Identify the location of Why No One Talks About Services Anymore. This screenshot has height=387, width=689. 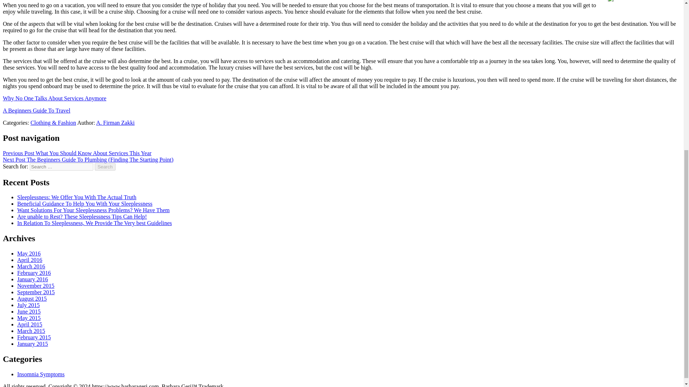
(54, 98).